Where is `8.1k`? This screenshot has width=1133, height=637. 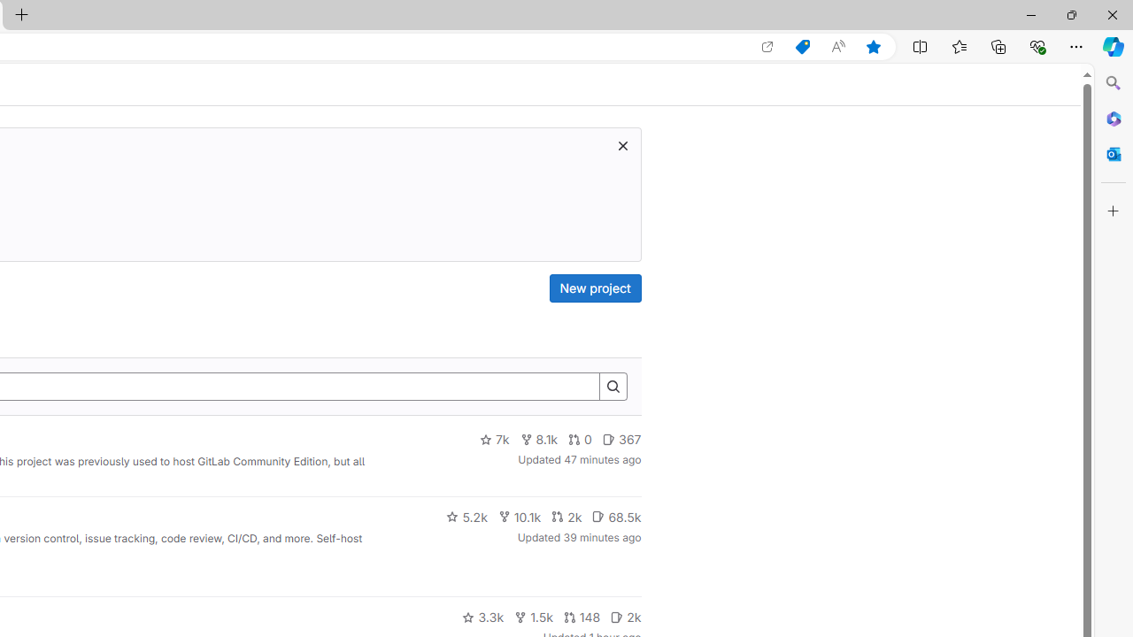
8.1k is located at coordinates (539, 440).